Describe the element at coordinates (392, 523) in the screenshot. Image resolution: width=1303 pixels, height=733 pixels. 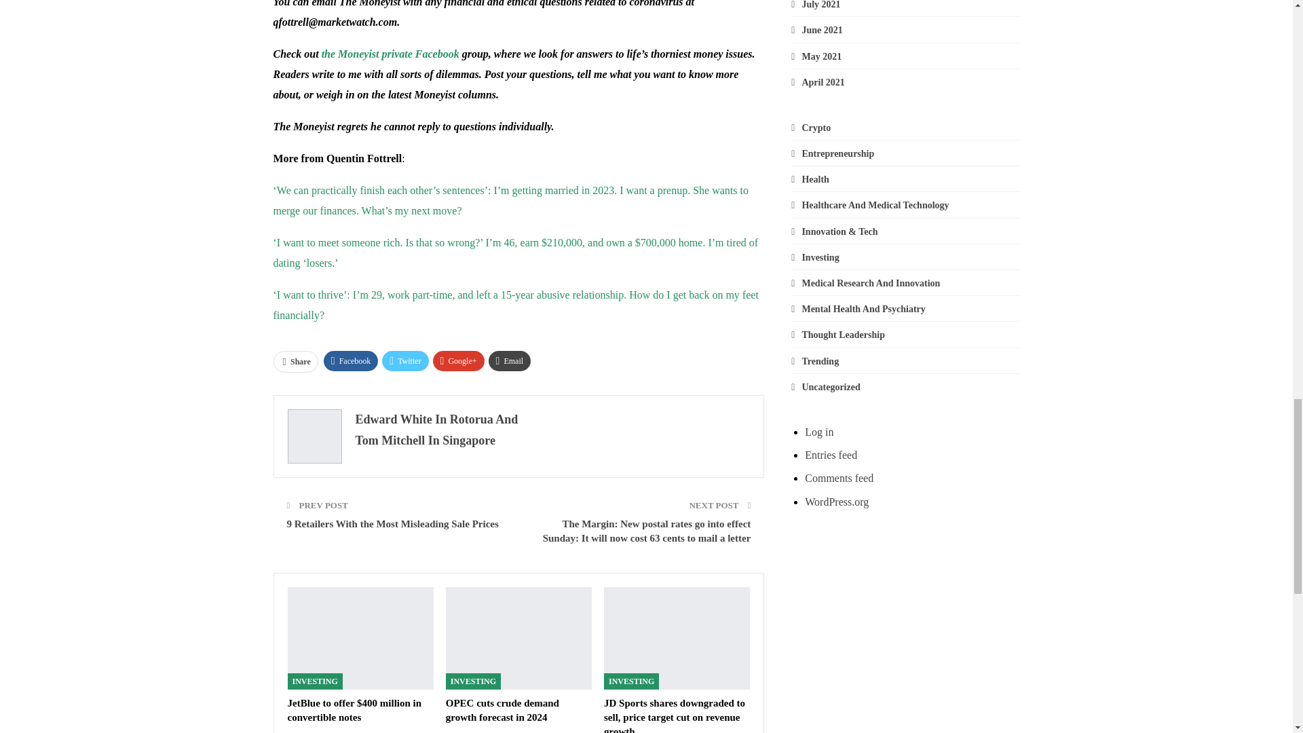
I see `9 Retailers With the Most Misleading Sale Prices` at that location.